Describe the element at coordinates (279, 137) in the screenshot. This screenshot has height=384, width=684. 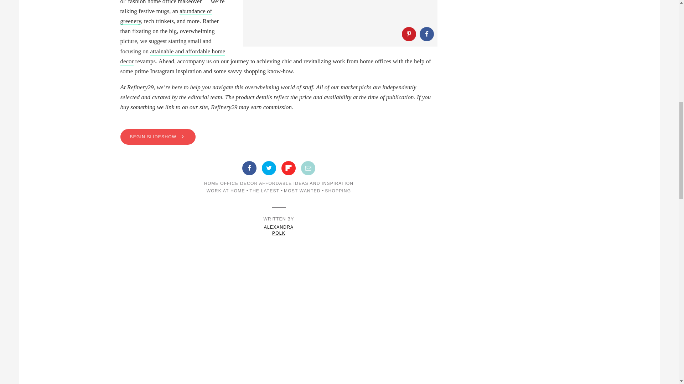
I see `BEGIN SLIDESHOW` at that location.